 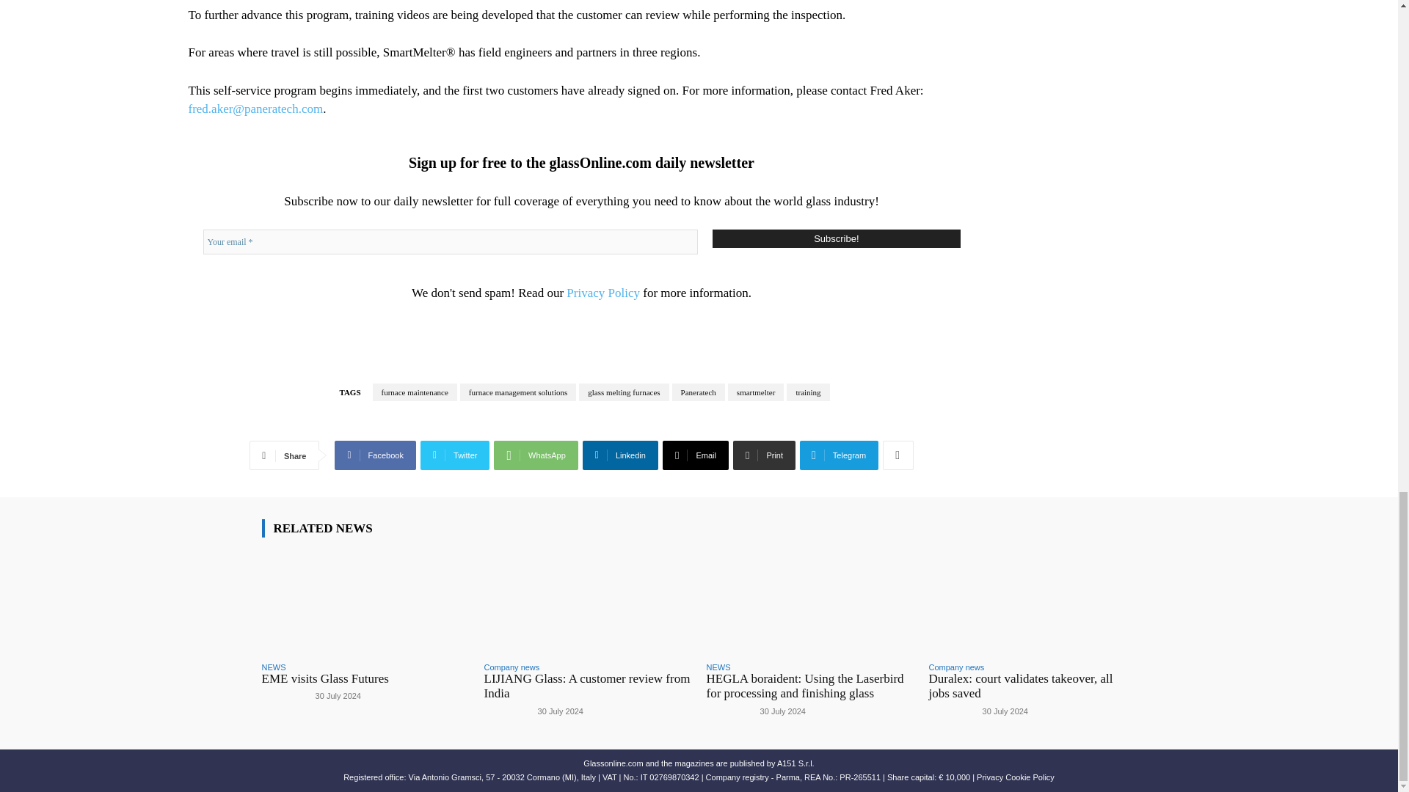 I want to click on Linkedin, so click(x=620, y=455).